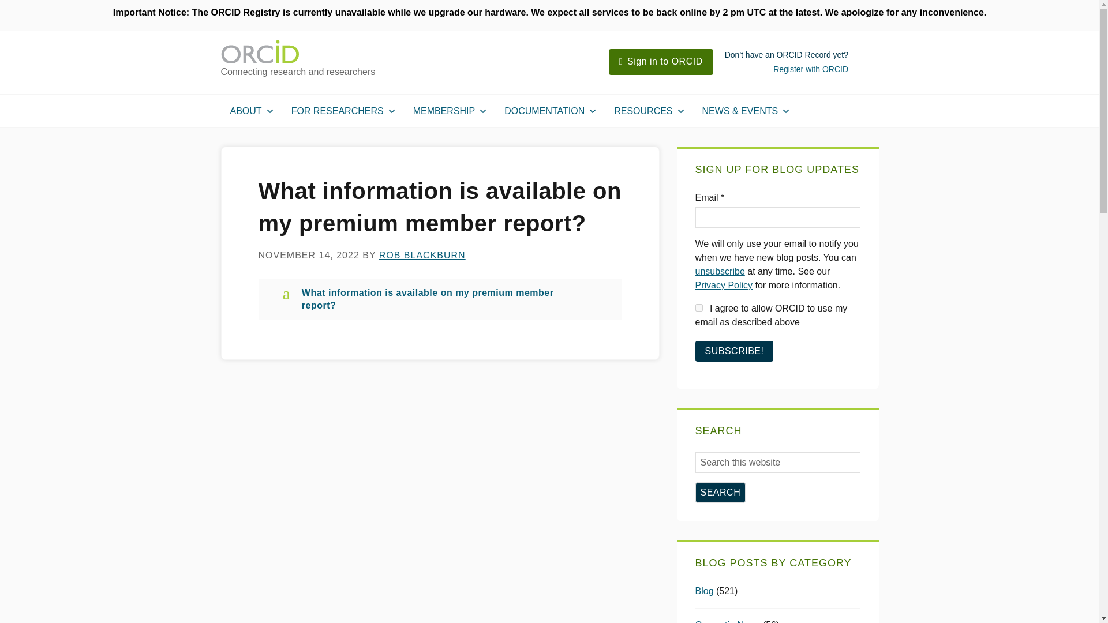  What do you see at coordinates (665, 61) in the screenshot?
I see `Sign in to ORCID` at bounding box center [665, 61].